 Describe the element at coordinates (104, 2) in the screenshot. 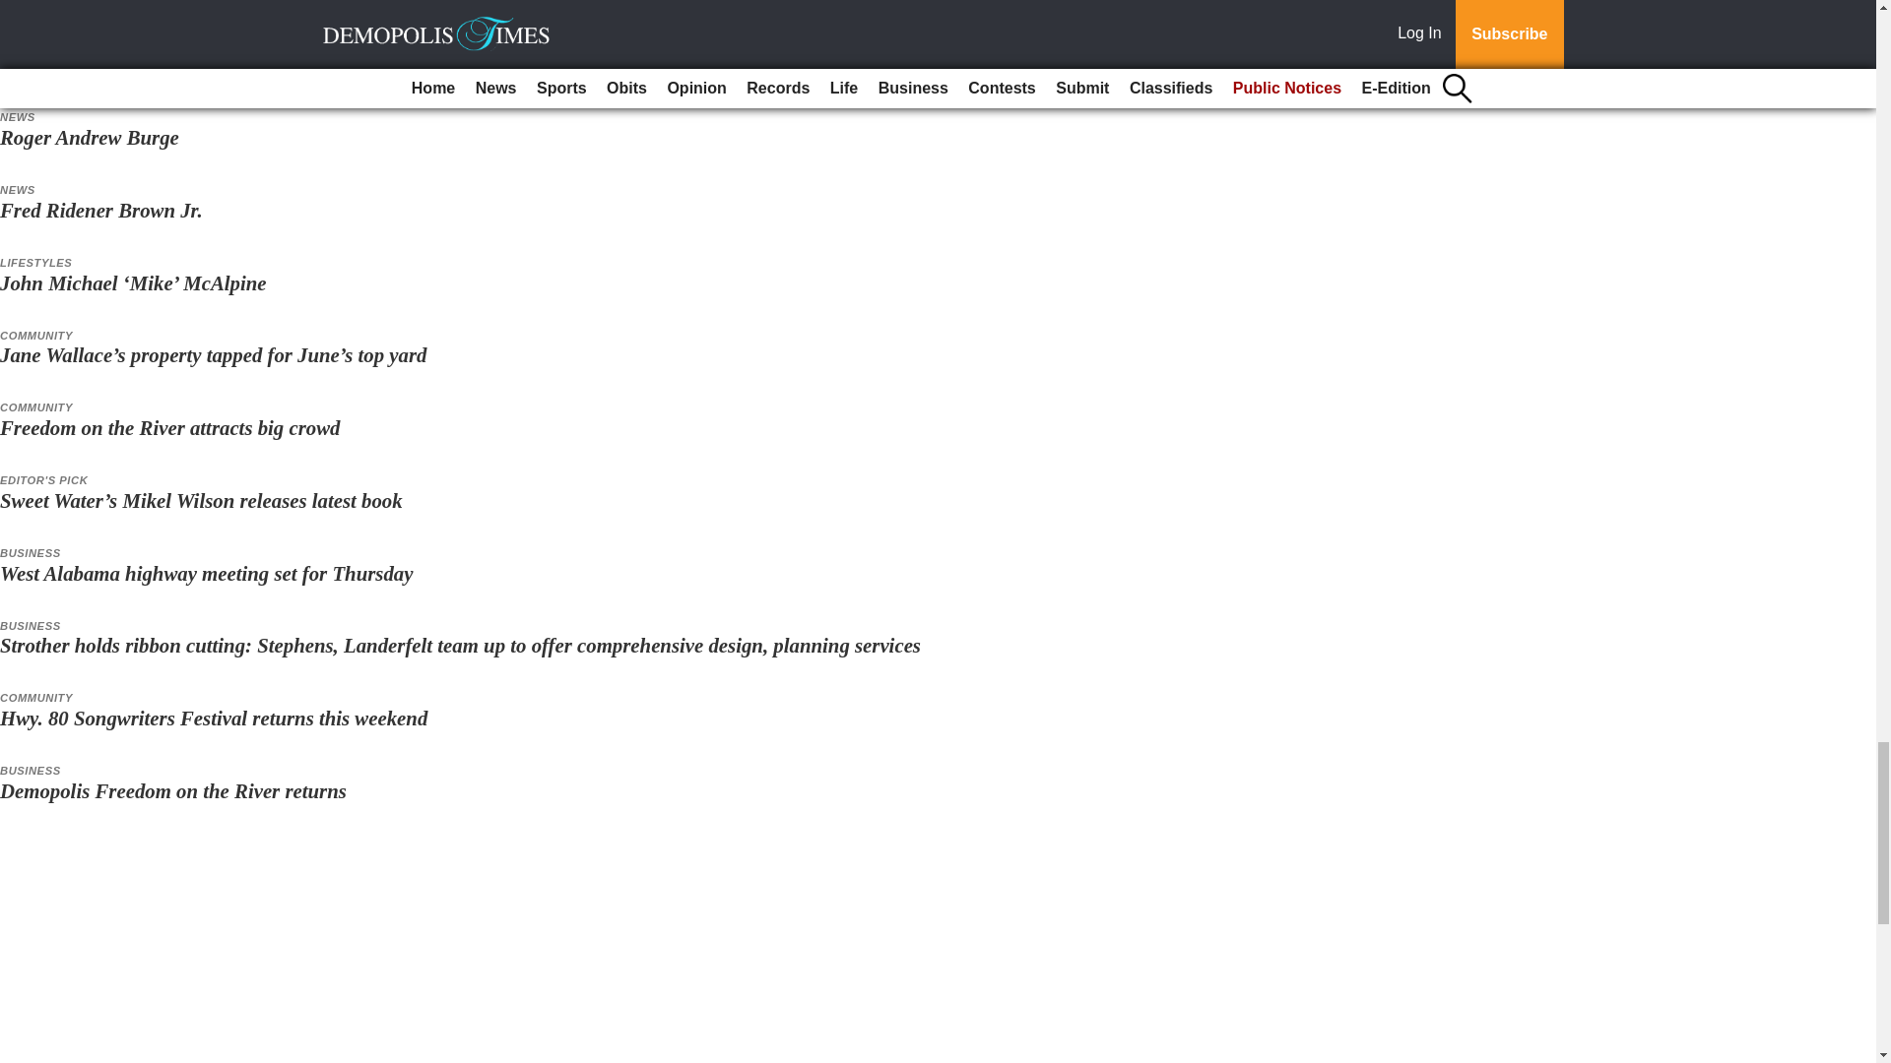

I see `Ellen Byrd Burwell Rish` at that location.